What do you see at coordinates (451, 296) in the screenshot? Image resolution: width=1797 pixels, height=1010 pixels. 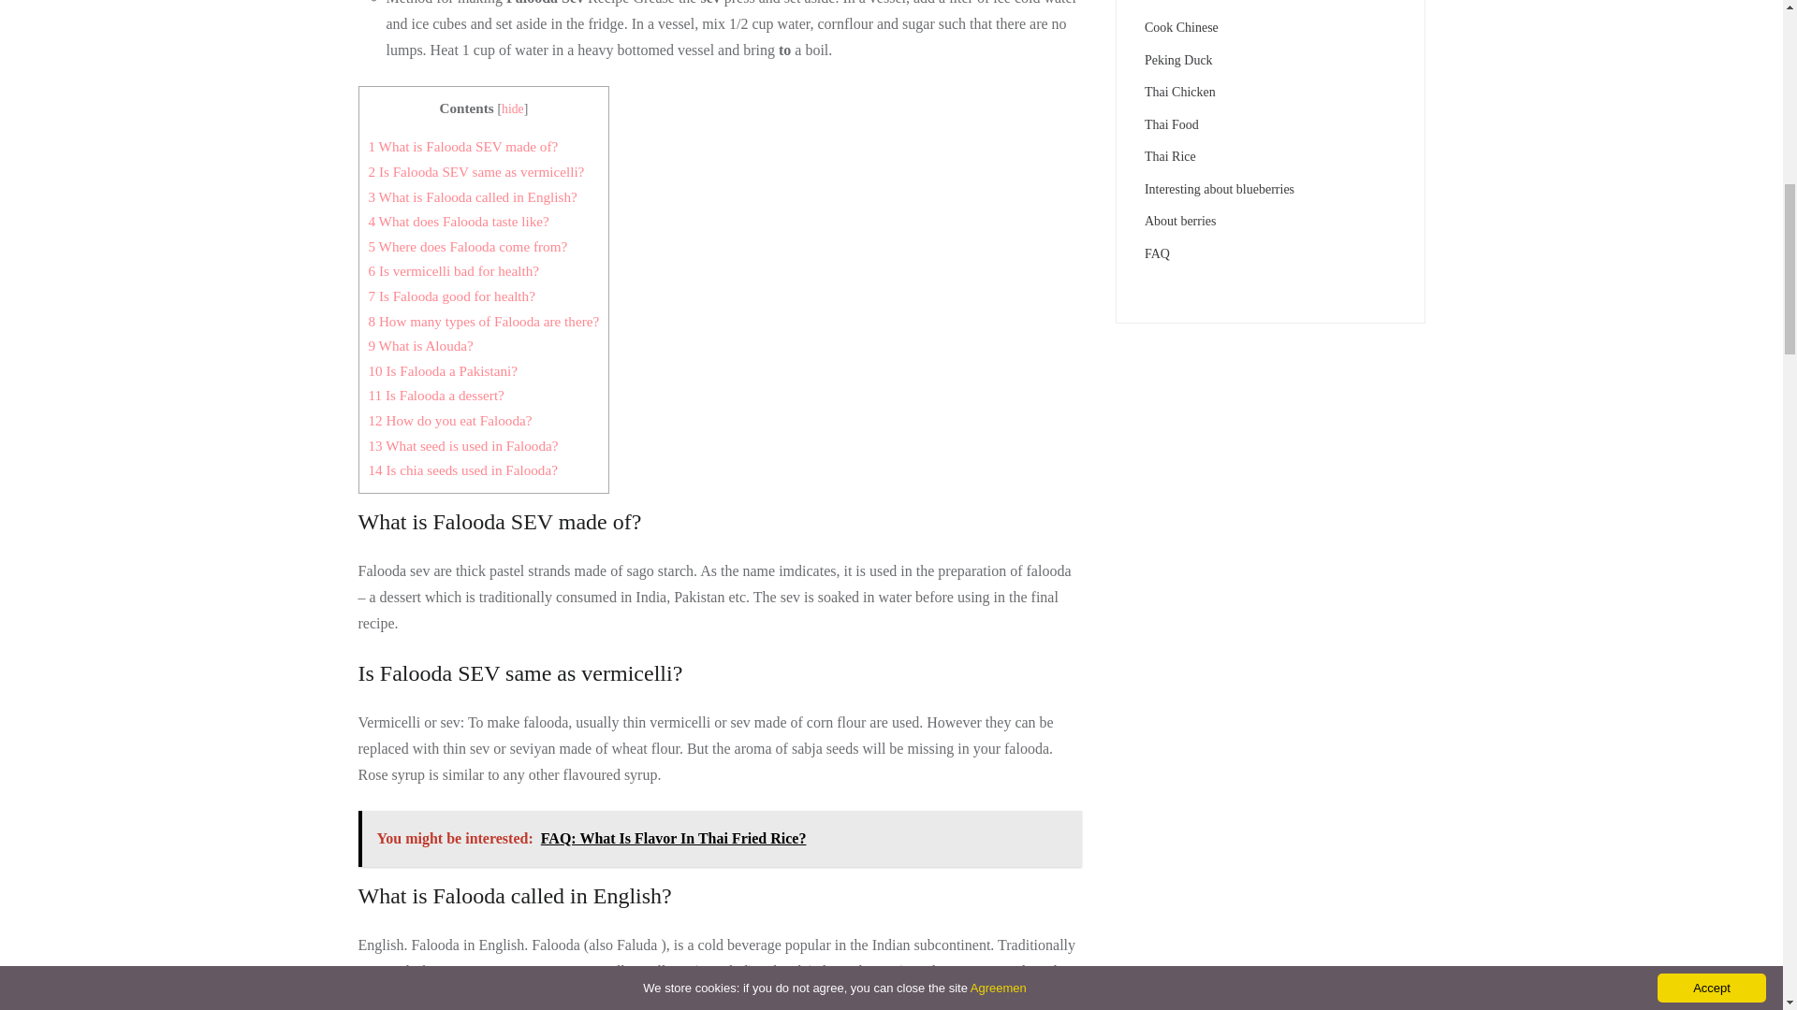 I see `7 Is Falooda good for health?` at bounding box center [451, 296].